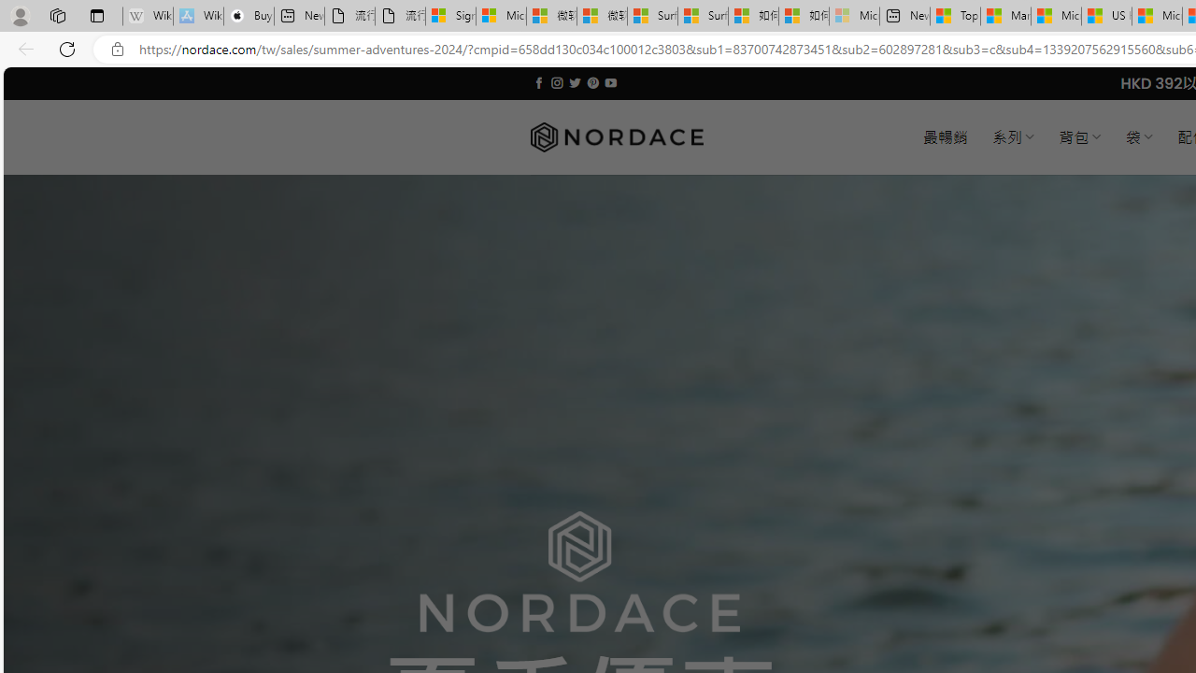 This screenshot has width=1196, height=673. What do you see at coordinates (1106, 17) in the screenshot?
I see `US Heat Deaths Soared To Record High Last Year` at bounding box center [1106, 17].